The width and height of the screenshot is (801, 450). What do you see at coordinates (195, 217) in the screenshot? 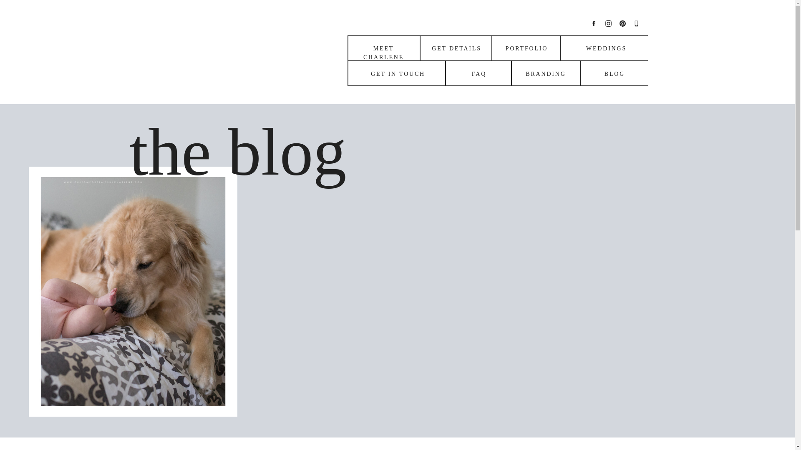
I see `NEWBORN SESSION` at bounding box center [195, 217].